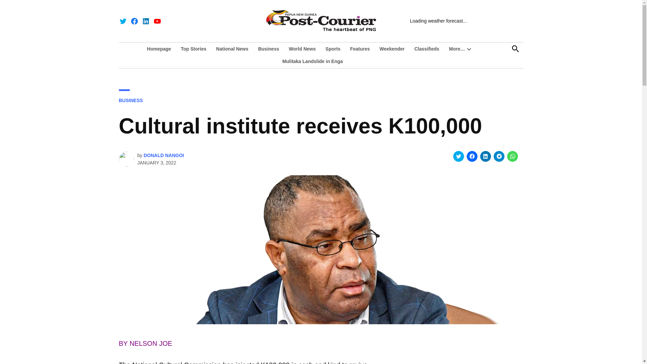  What do you see at coordinates (498, 156) in the screenshot?
I see `Click to share on Telegram` at bounding box center [498, 156].